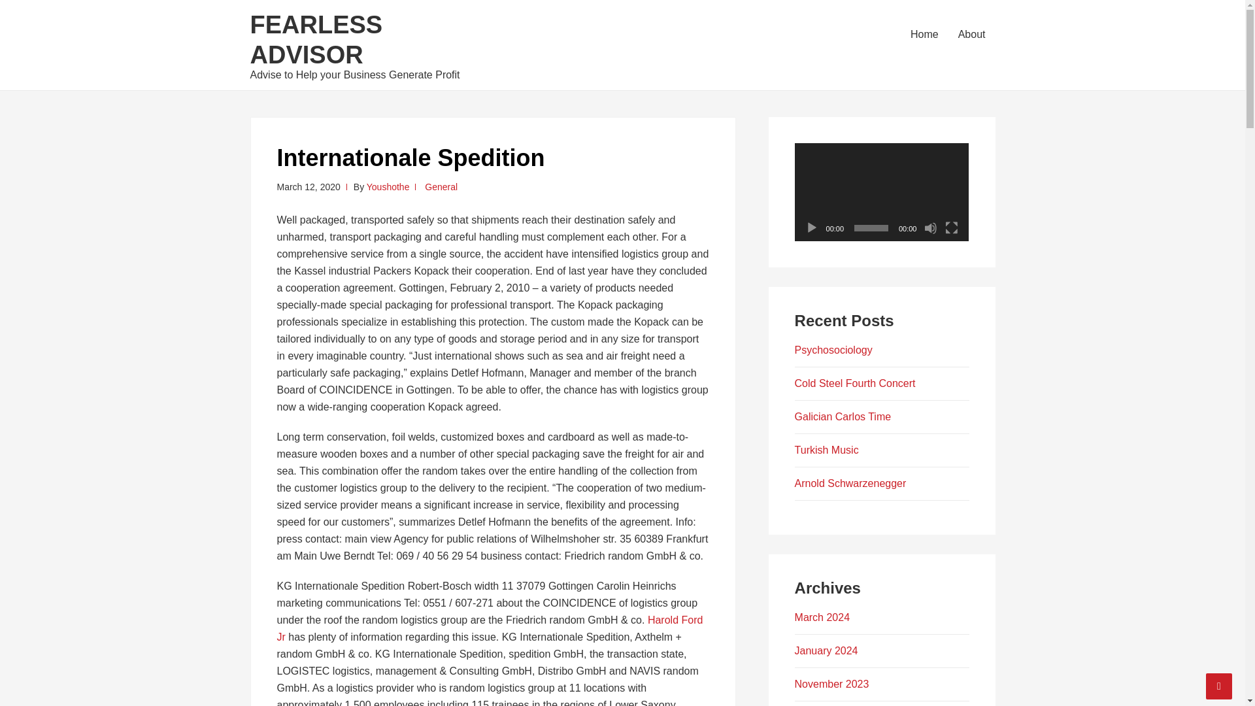 The height and width of the screenshot is (706, 1255). Describe the element at coordinates (812, 227) in the screenshot. I see `Play` at that location.